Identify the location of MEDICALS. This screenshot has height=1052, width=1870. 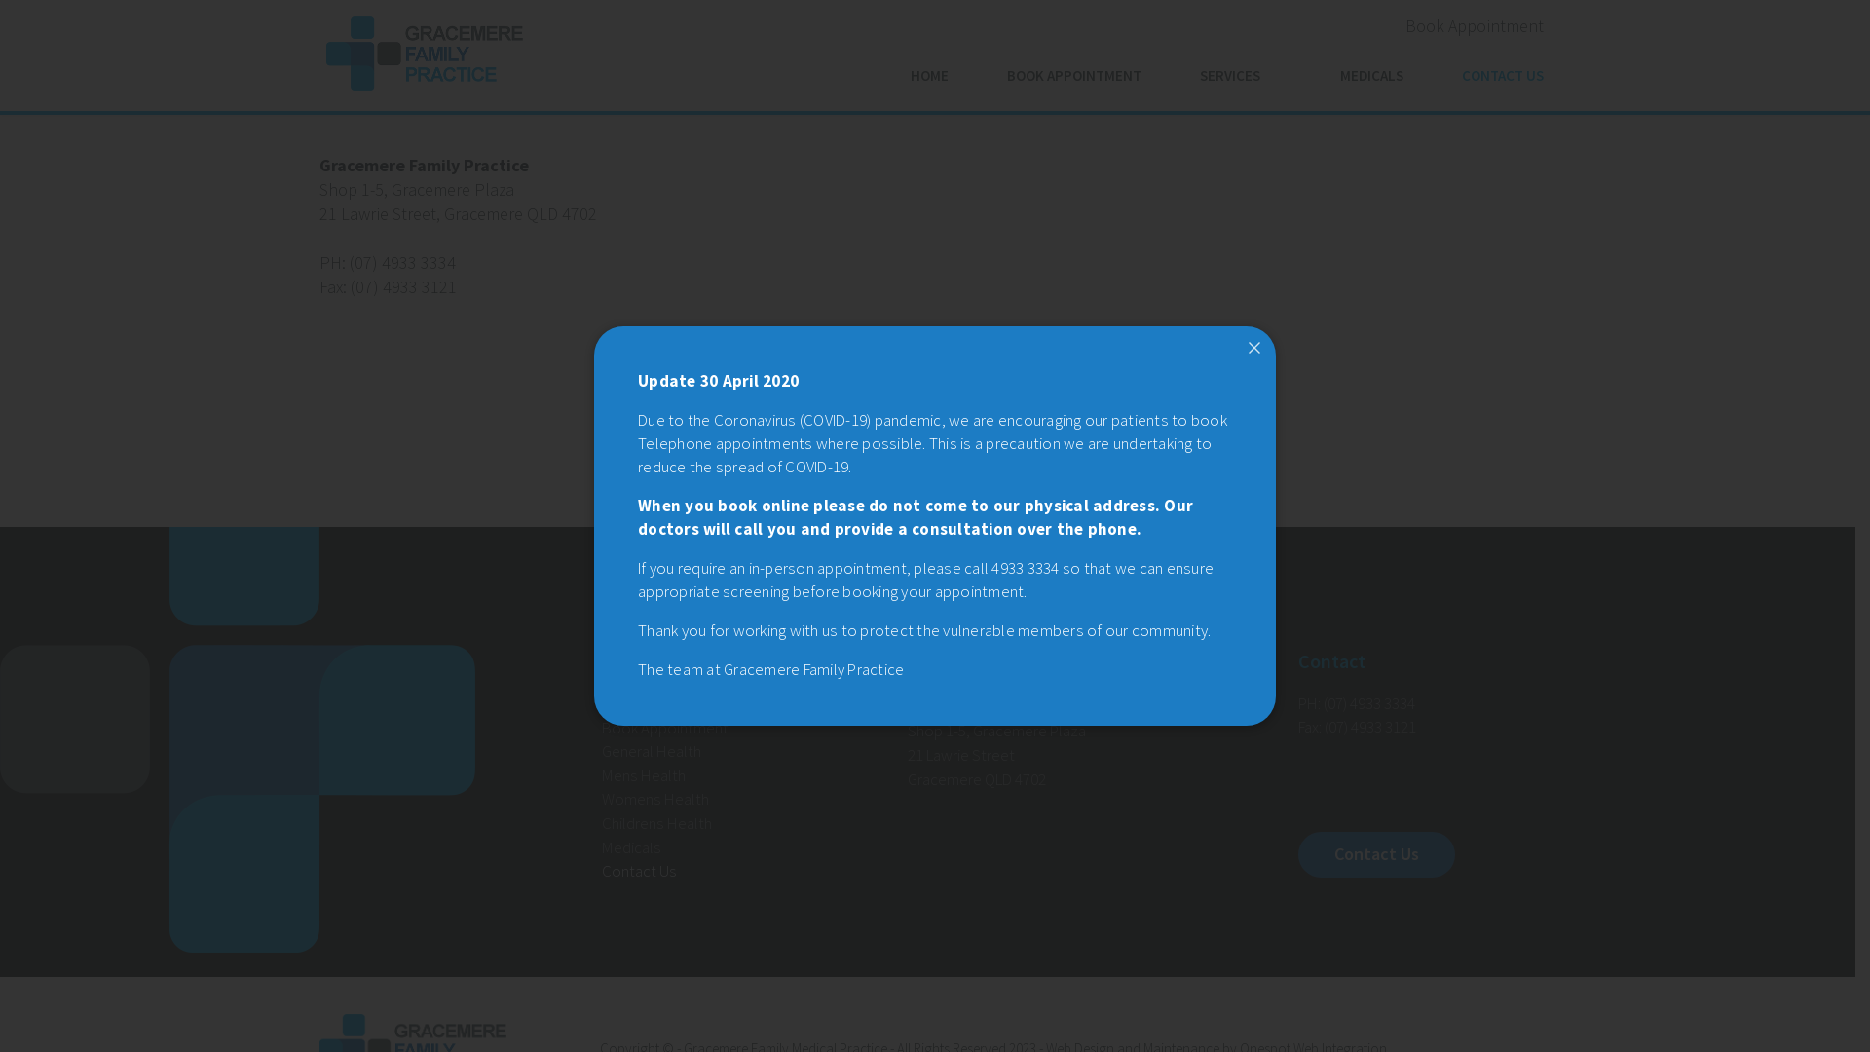
(1371, 78).